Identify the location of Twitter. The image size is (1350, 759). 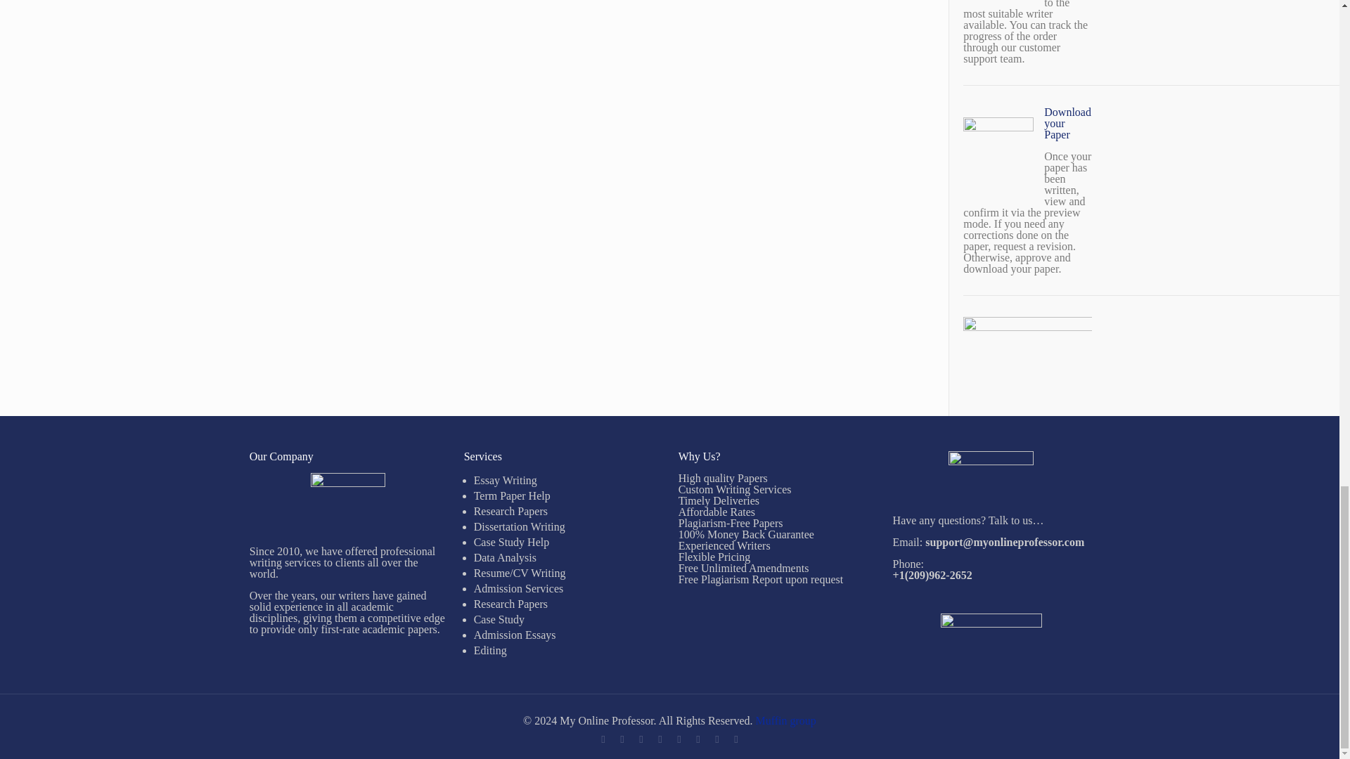
(660, 739).